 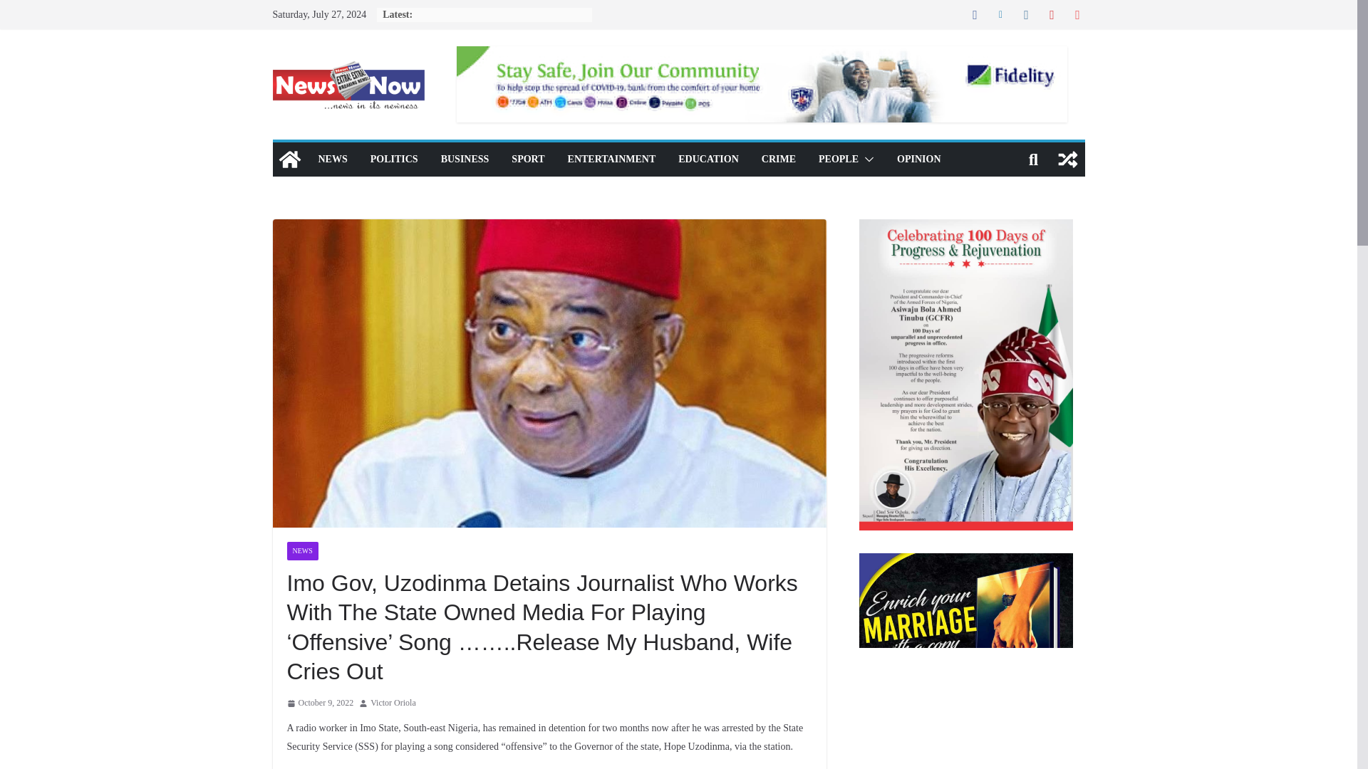 What do you see at coordinates (528, 159) in the screenshot?
I see `SPORT` at bounding box center [528, 159].